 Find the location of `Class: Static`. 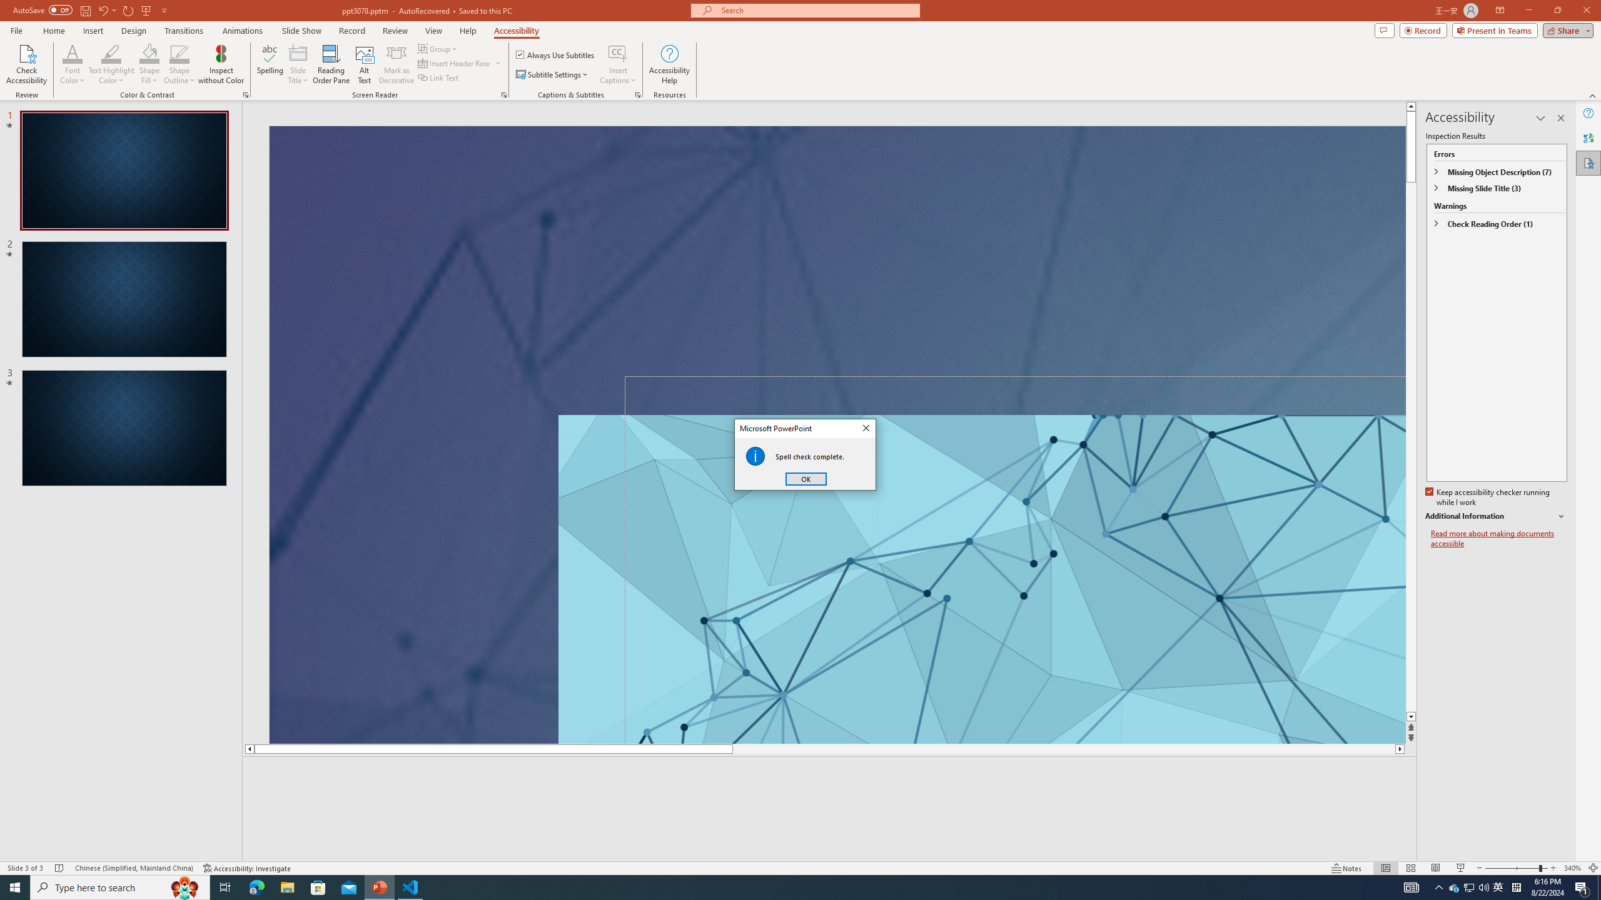

Class: Static is located at coordinates (755, 456).